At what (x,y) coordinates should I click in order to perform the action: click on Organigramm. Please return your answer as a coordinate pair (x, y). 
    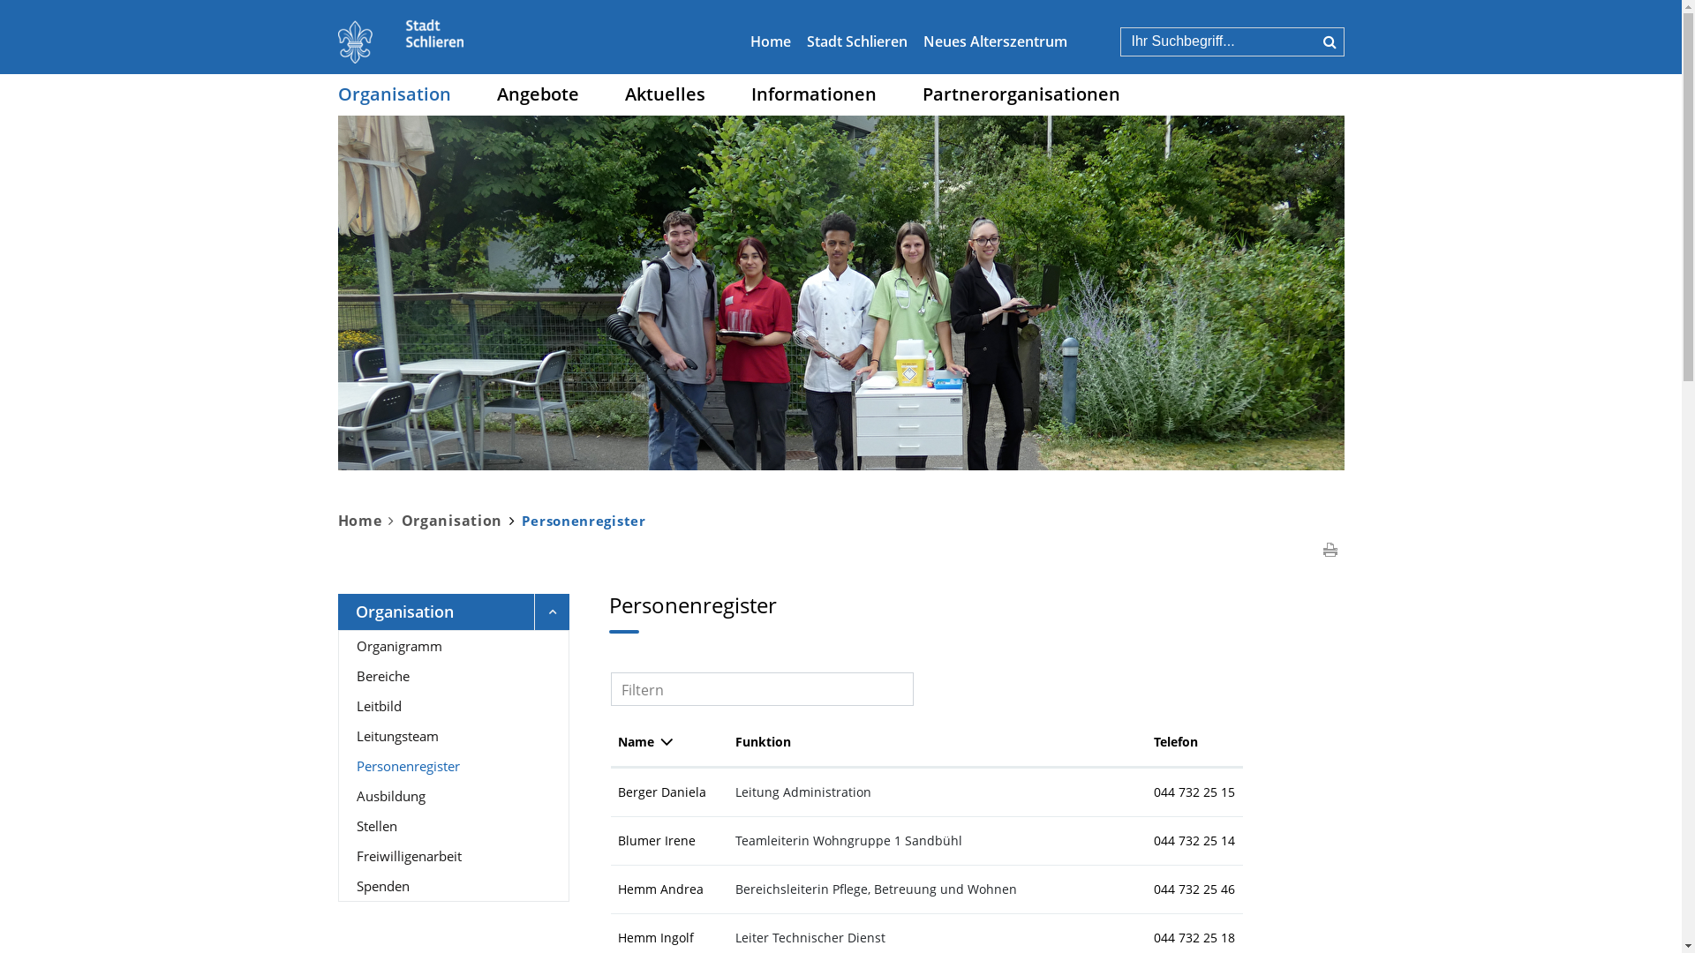
    Looking at the image, I should click on (454, 646).